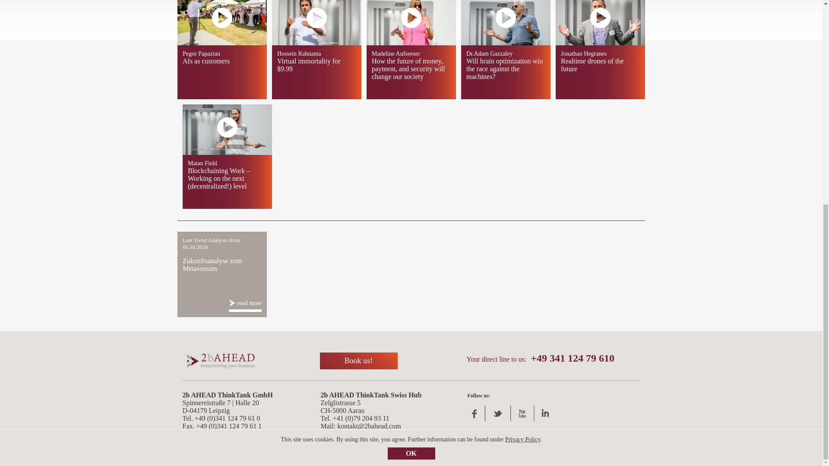 This screenshot has width=829, height=466. What do you see at coordinates (522, 414) in the screenshot?
I see `YouTube` at bounding box center [522, 414].